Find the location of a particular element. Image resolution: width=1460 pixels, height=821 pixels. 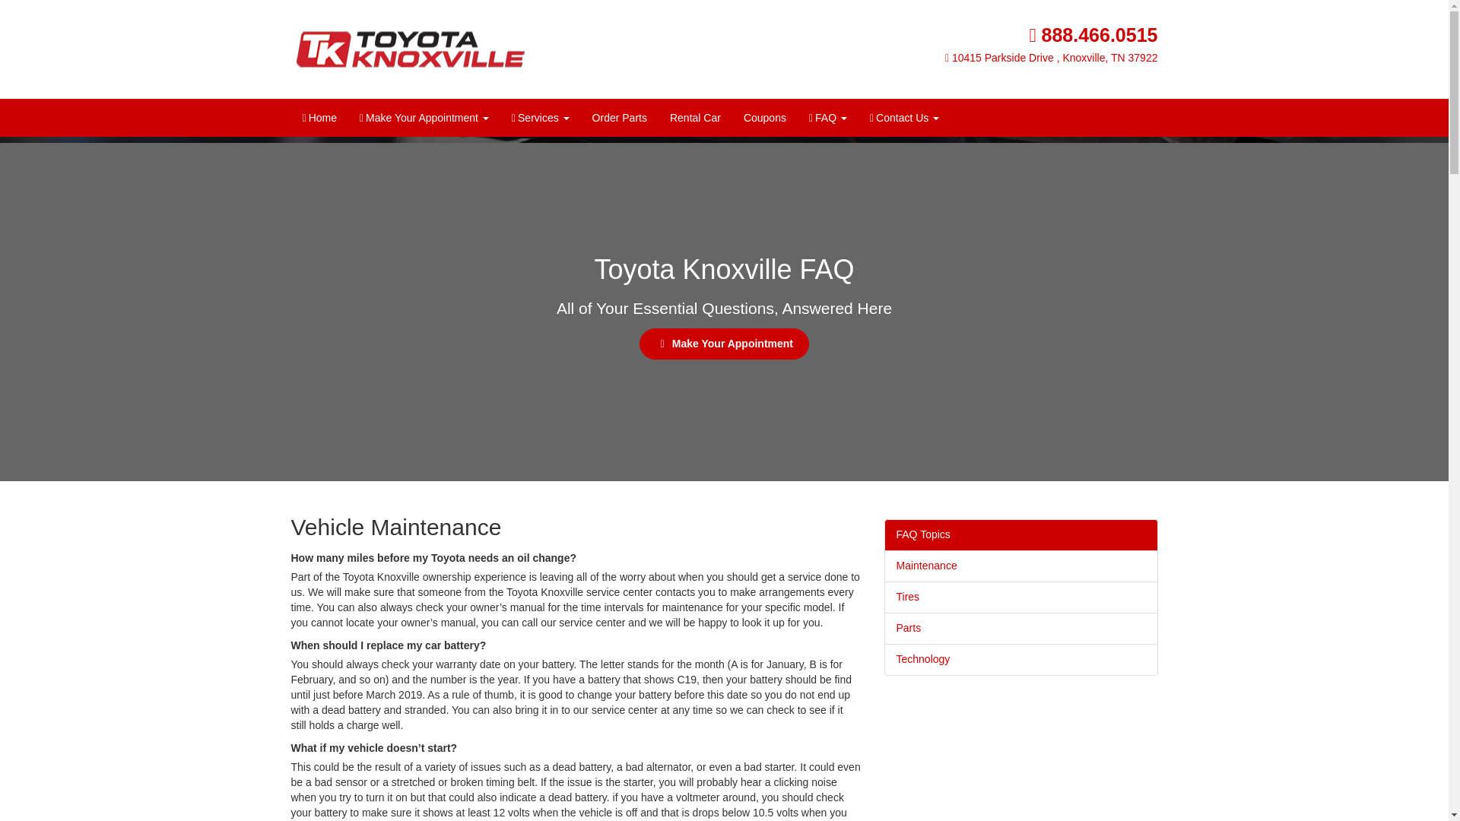

Services is located at coordinates (541, 118).